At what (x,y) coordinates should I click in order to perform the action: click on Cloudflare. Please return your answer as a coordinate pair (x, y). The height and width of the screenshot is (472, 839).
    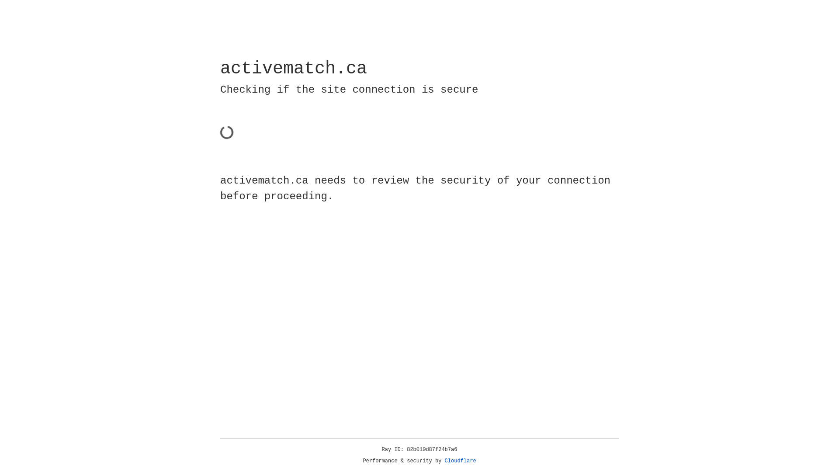
    Looking at the image, I should click on (461, 461).